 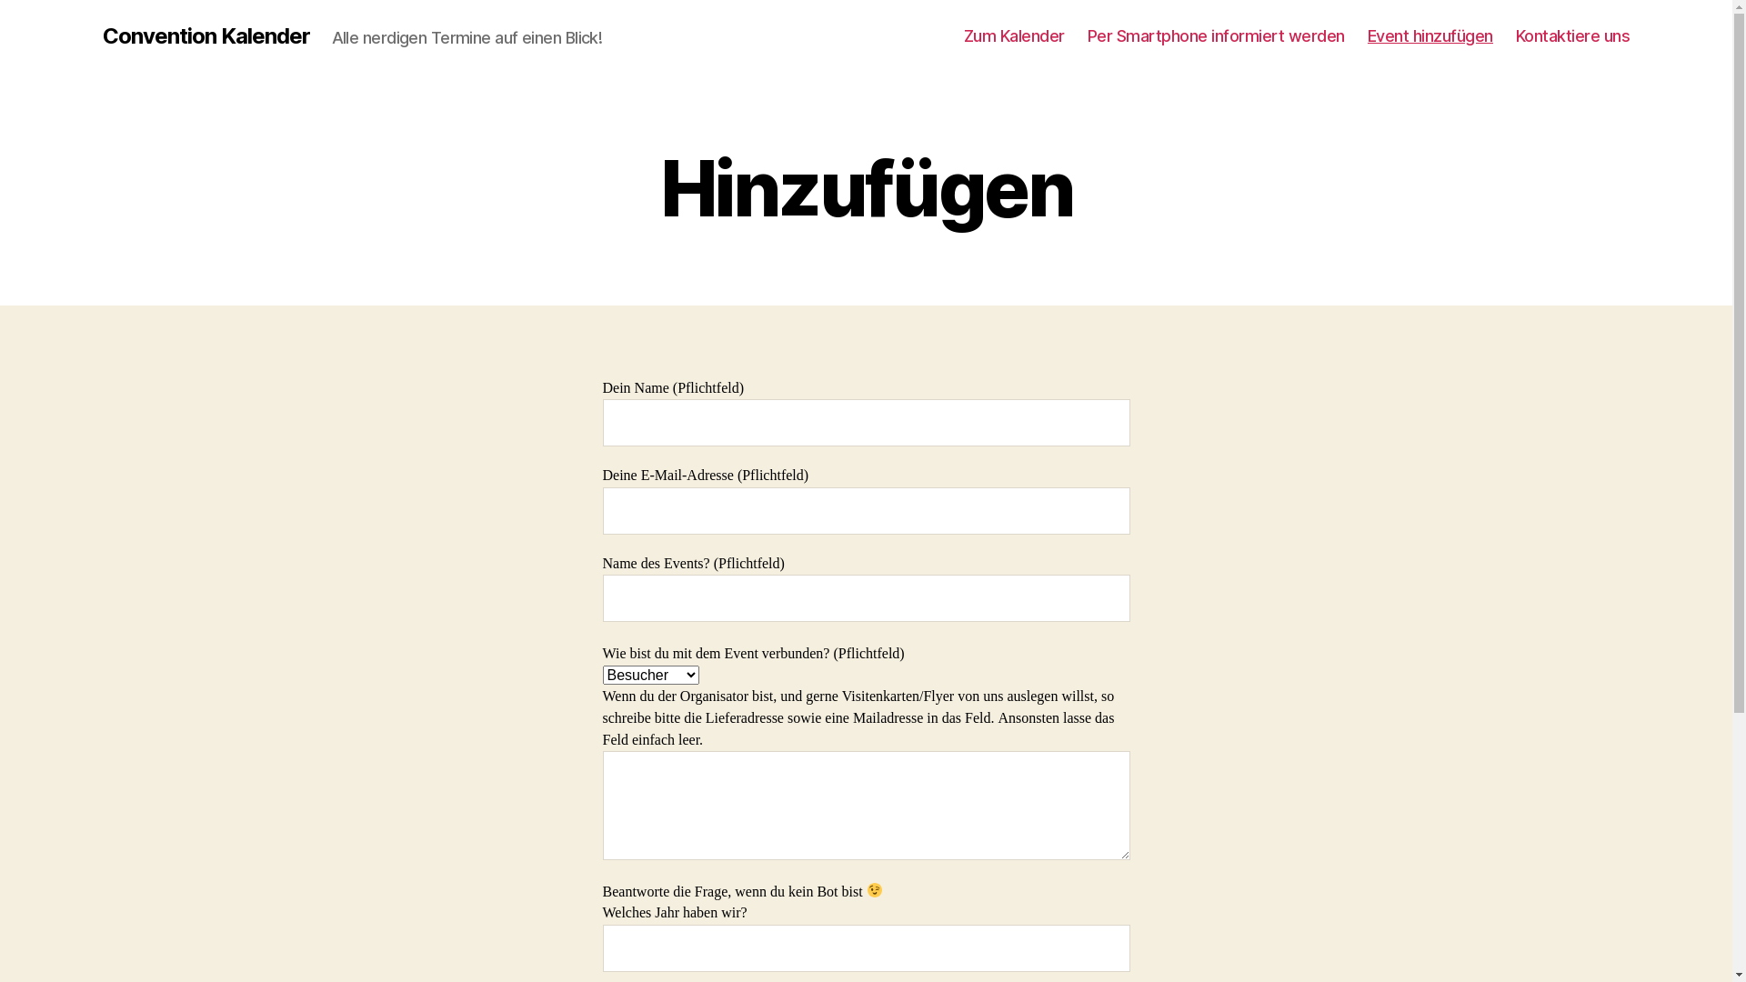 I want to click on Zum Kalender, so click(x=1015, y=36).